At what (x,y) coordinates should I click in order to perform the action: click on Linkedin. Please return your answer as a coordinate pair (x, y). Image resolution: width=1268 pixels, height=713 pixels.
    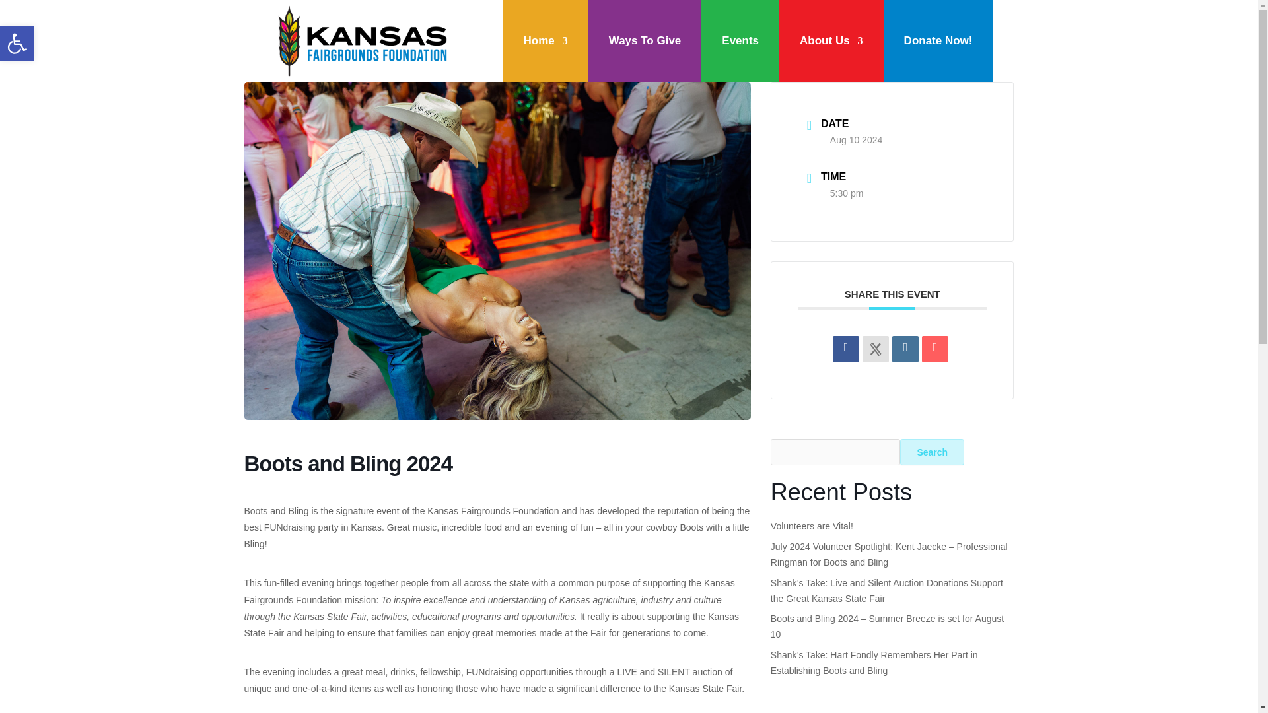
    Looking at the image, I should click on (846, 349).